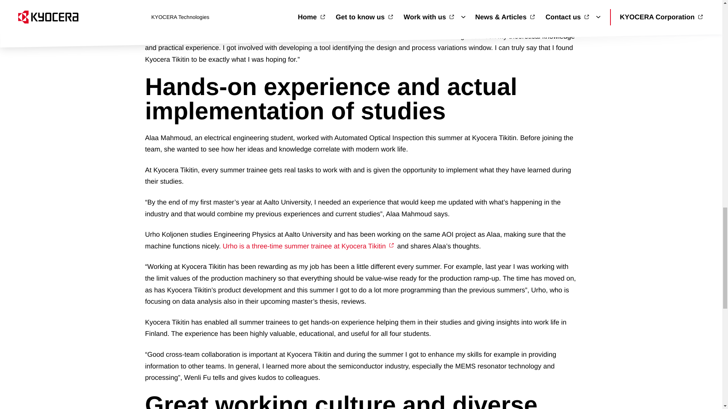 The height and width of the screenshot is (409, 728). What do you see at coordinates (309, 246) in the screenshot?
I see `Urho is a three-time summer trainee at Kyocera Tikitin` at bounding box center [309, 246].